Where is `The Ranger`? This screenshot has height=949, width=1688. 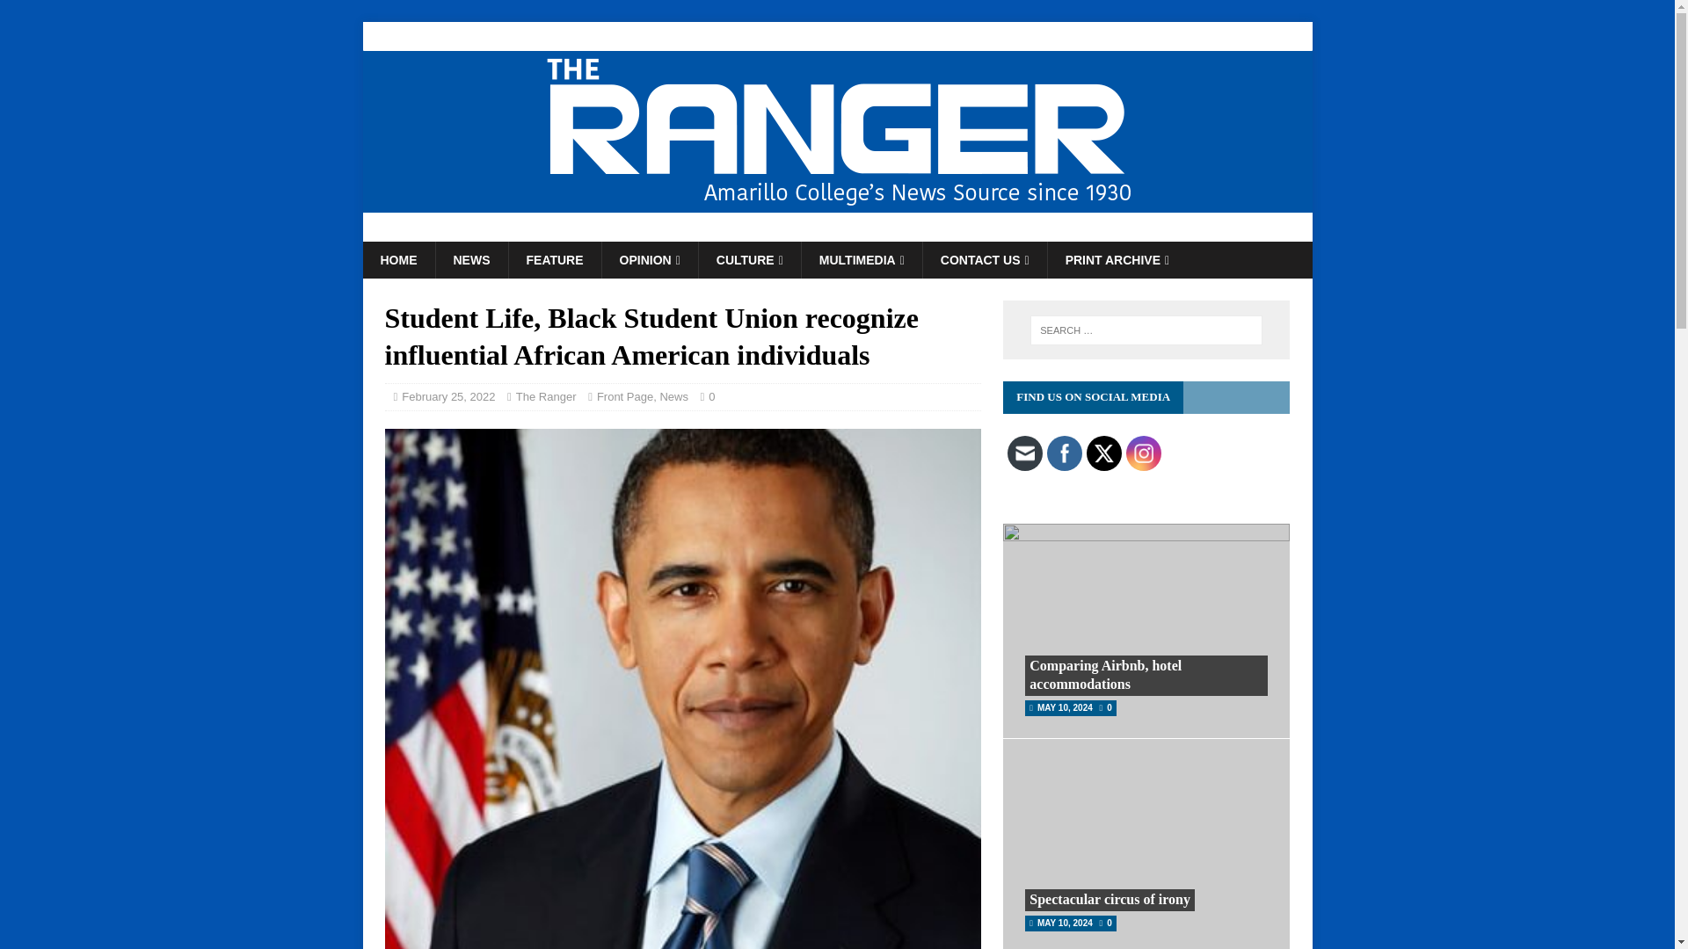 The Ranger is located at coordinates (837, 232).